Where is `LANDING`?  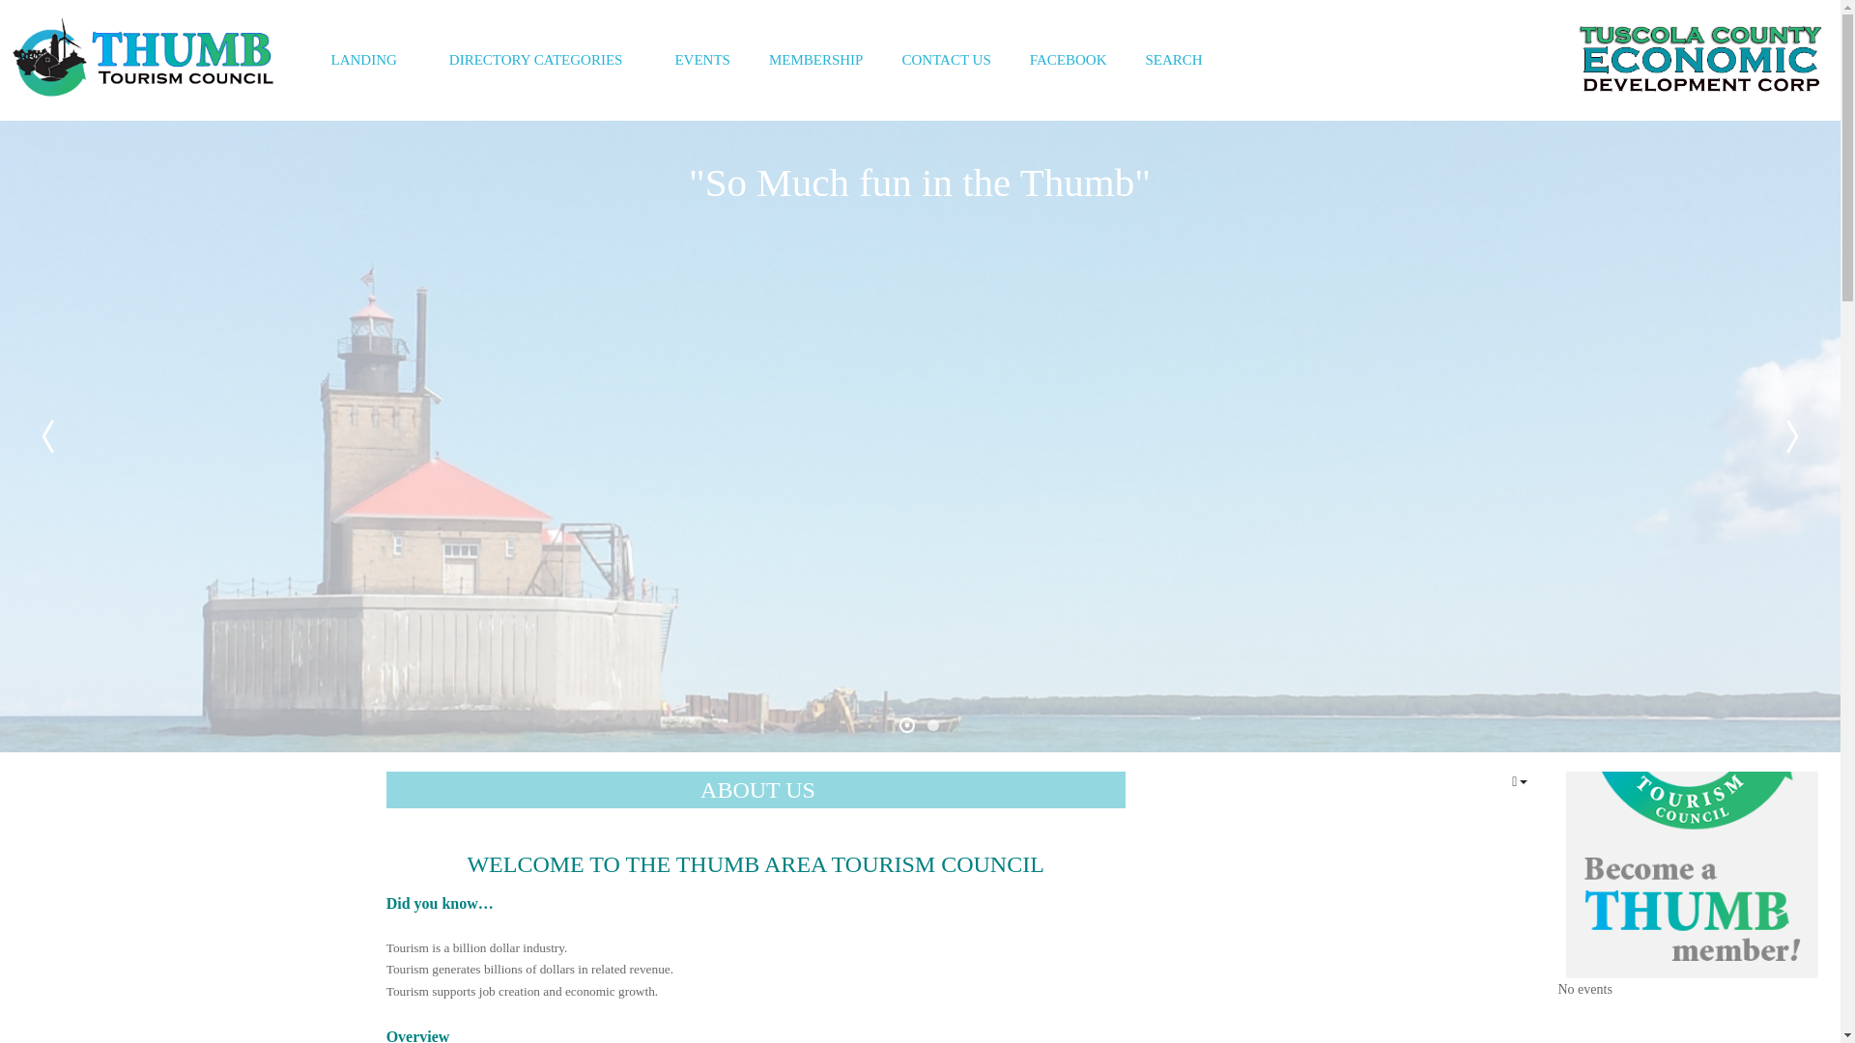
LANDING is located at coordinates (369, 60).